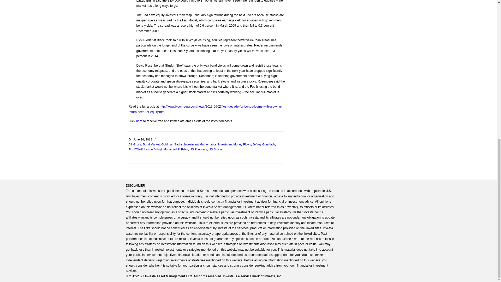 This screenshot has width=501, height=282. What do you see at coordinates (135, 149) in the screenshot?
I see `Jim O'Neill` at bounding box center [135, 149].